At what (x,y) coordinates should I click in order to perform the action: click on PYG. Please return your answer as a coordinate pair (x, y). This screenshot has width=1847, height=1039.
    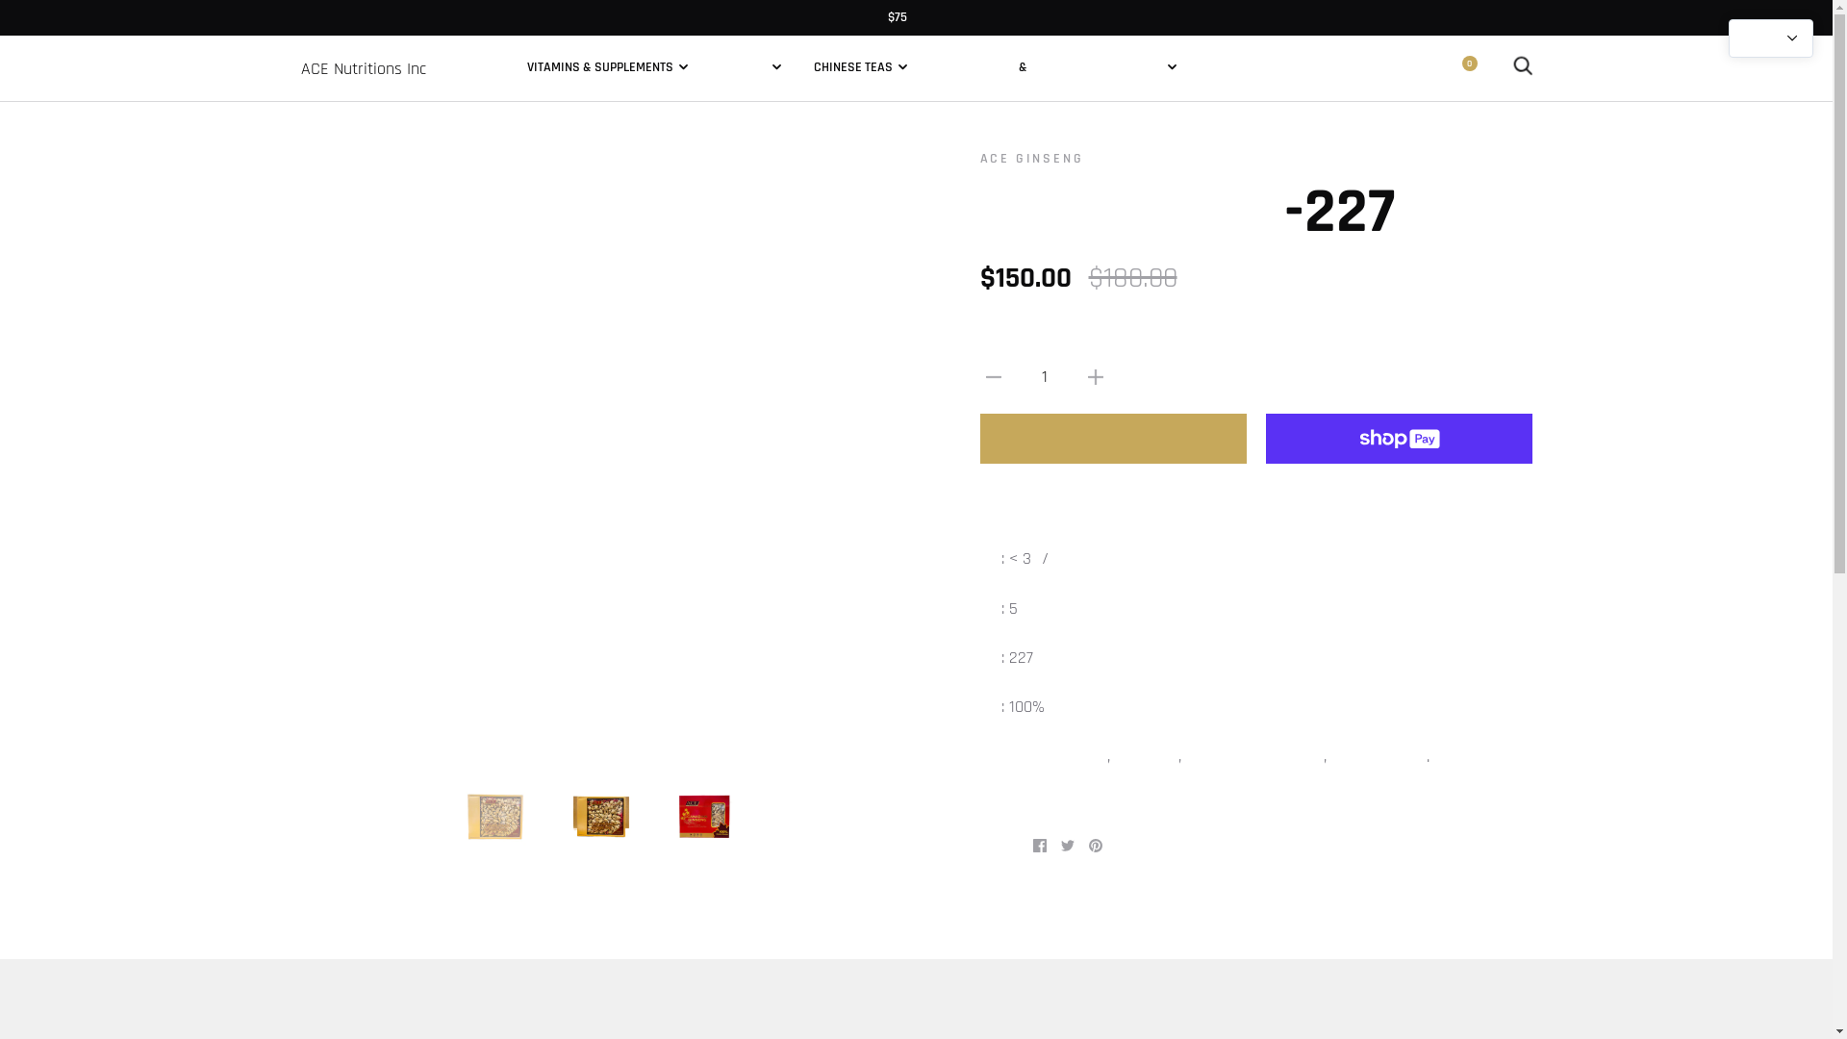
    Looking at the image, I should click on (385, 752).